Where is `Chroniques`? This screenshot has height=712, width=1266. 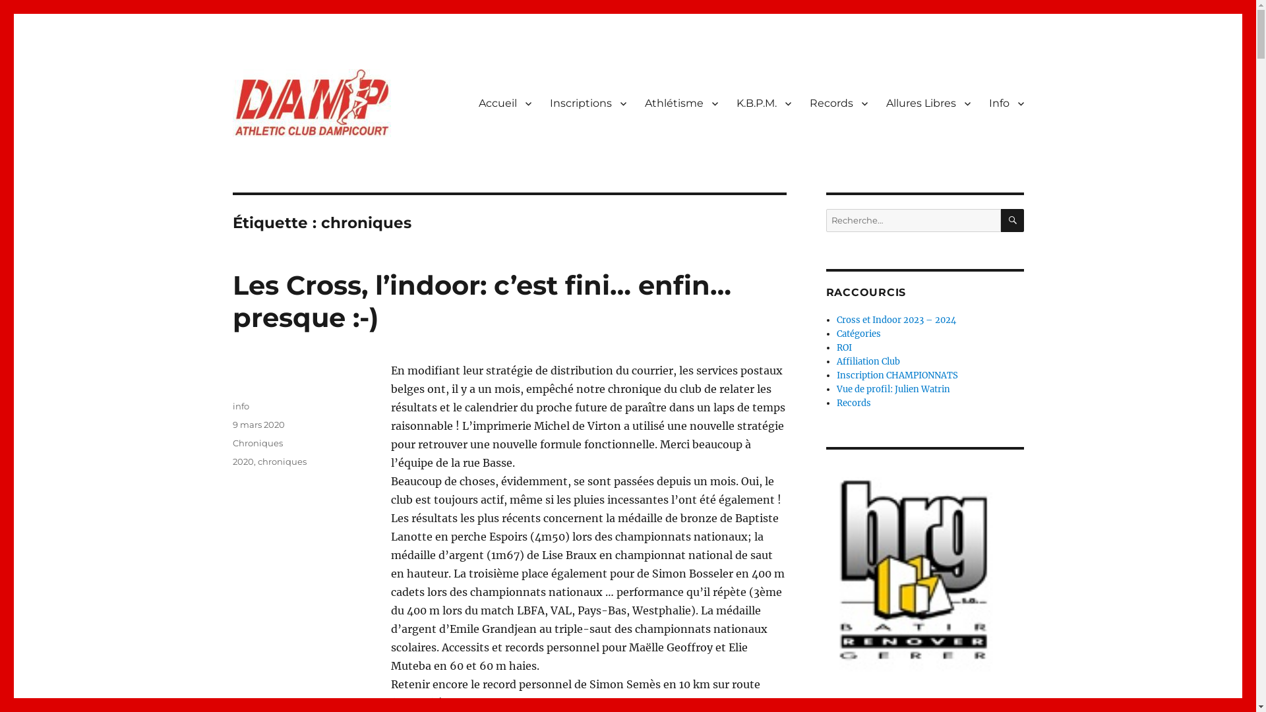 Chroniques is located at coordinates (257, 443).